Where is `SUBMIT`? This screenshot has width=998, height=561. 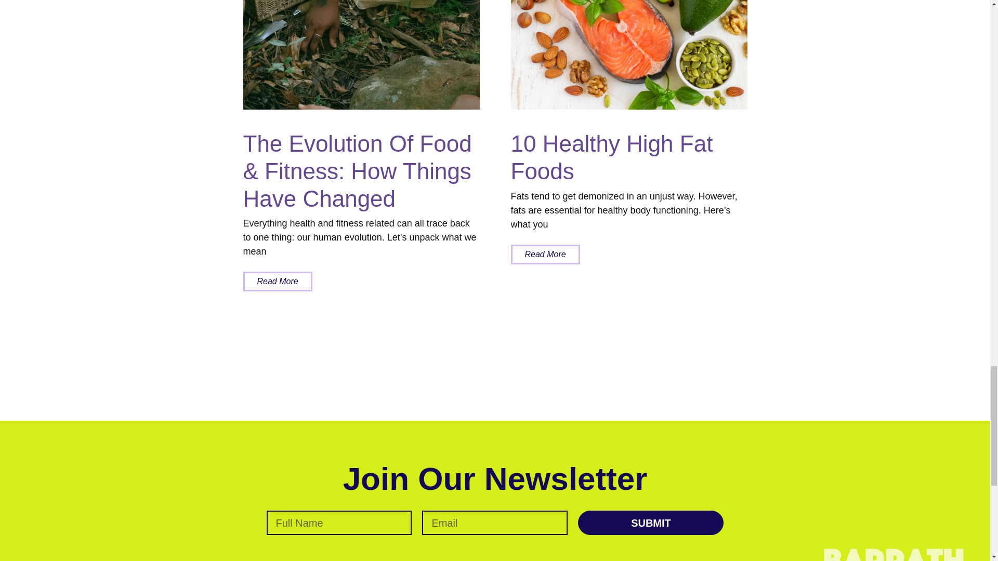 SUBMIT is located at coordinates (651, 523).